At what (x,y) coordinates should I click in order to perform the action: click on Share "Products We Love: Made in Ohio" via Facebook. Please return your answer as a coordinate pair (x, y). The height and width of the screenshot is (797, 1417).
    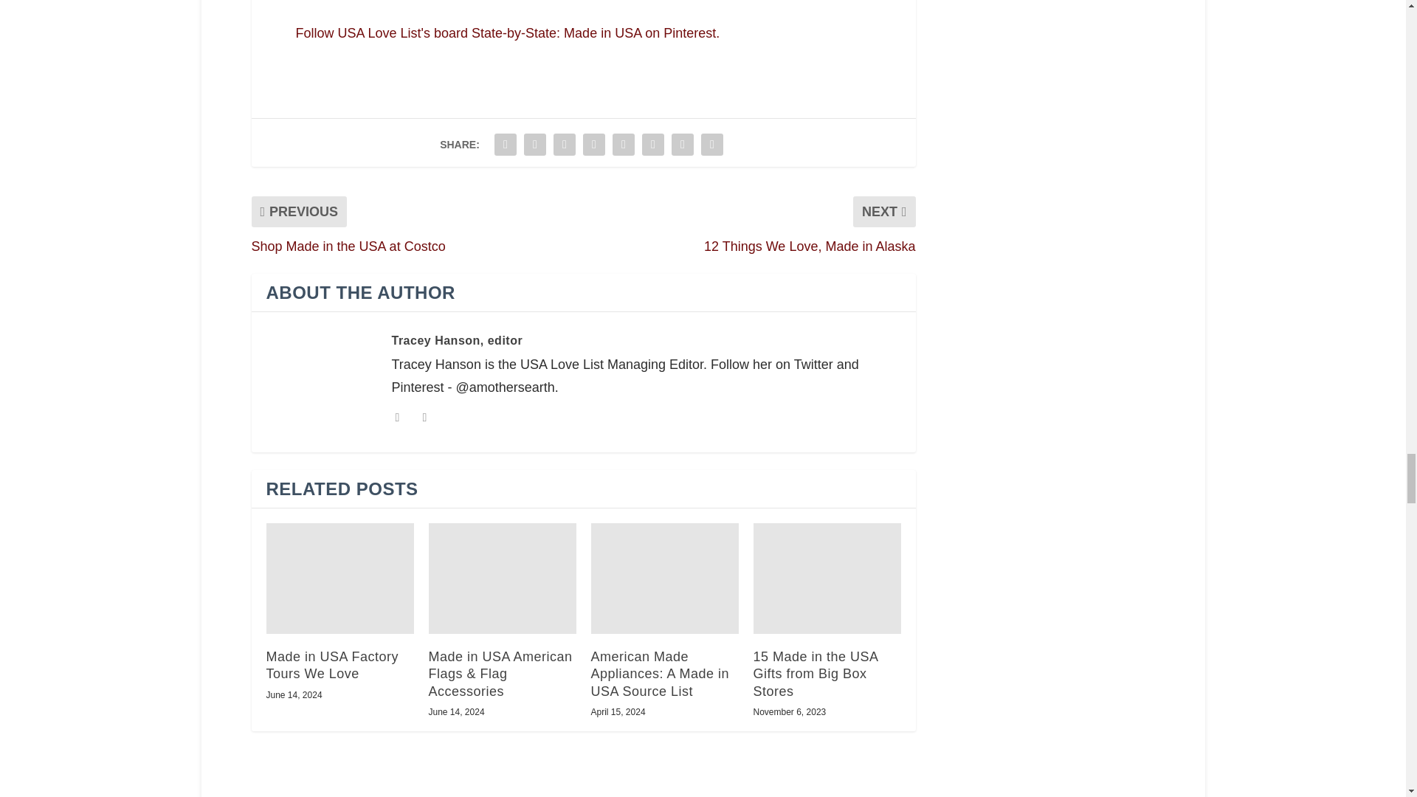
    Looking at the image, I should click on (505, 145).